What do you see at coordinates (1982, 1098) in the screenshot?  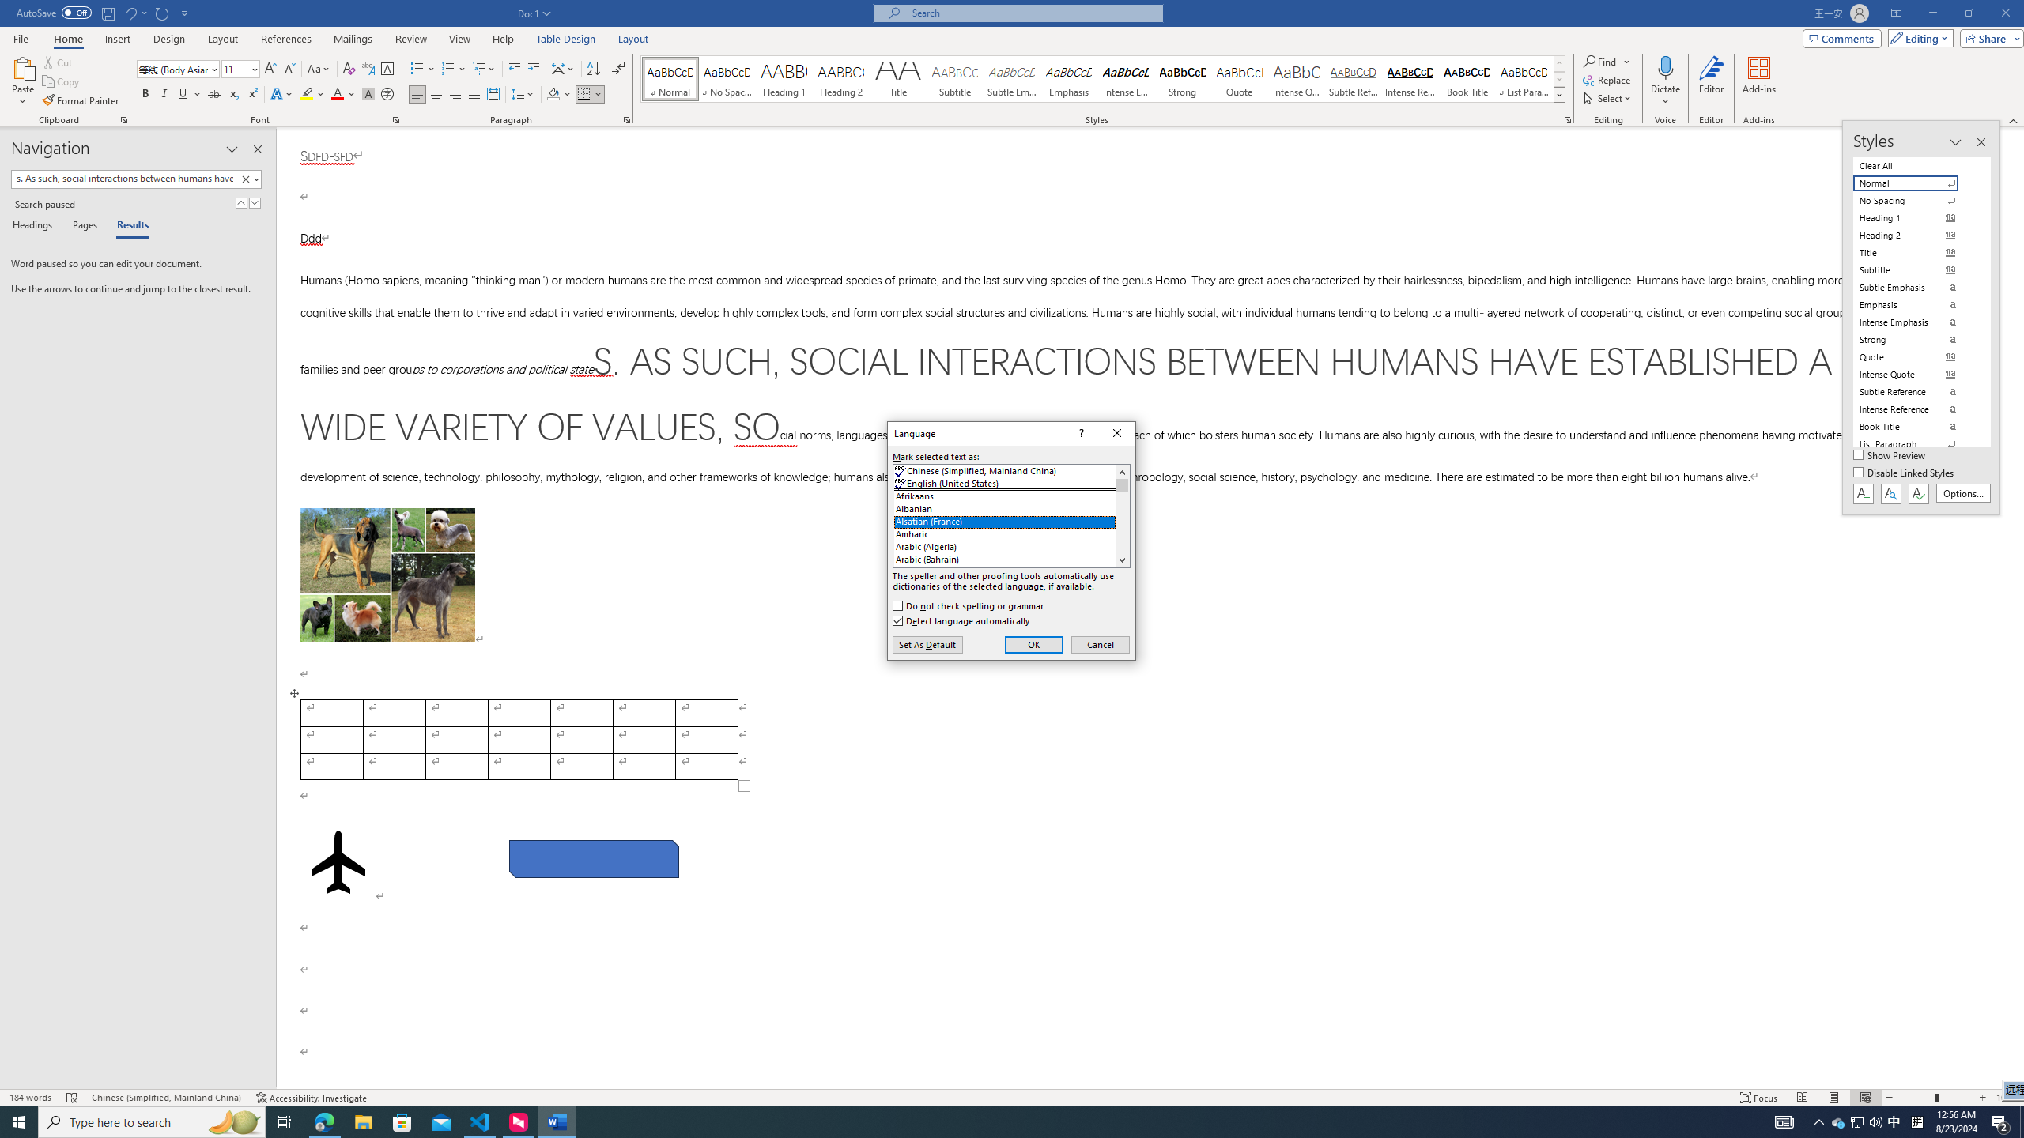 I see `Zoom In` at bounding box center [1982, 1098].